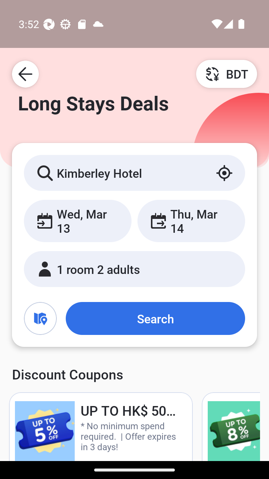 The width and height of the screenshot is (269, 479). Describe the element at coordinates (134, 173) in the screenshot. I see `Kimberley Hotel` at that location.